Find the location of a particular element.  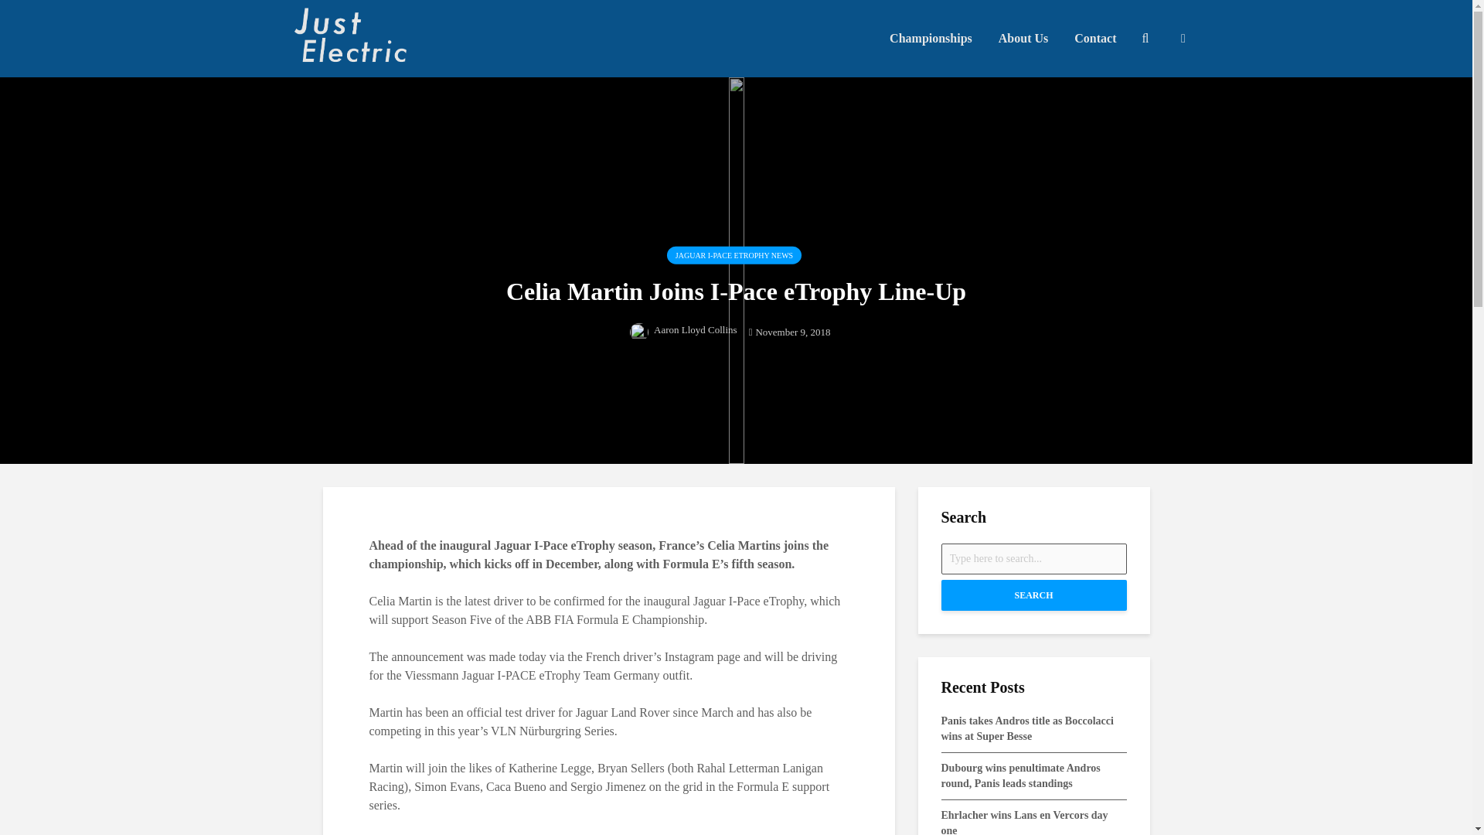

JAGUAR I-PACE ETROPHY NEWS is located at coordinates (733, 255).